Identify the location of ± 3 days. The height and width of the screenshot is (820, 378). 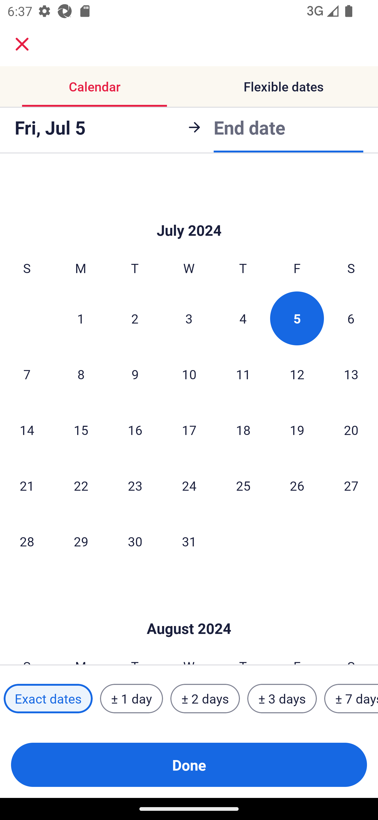
(282, 699).